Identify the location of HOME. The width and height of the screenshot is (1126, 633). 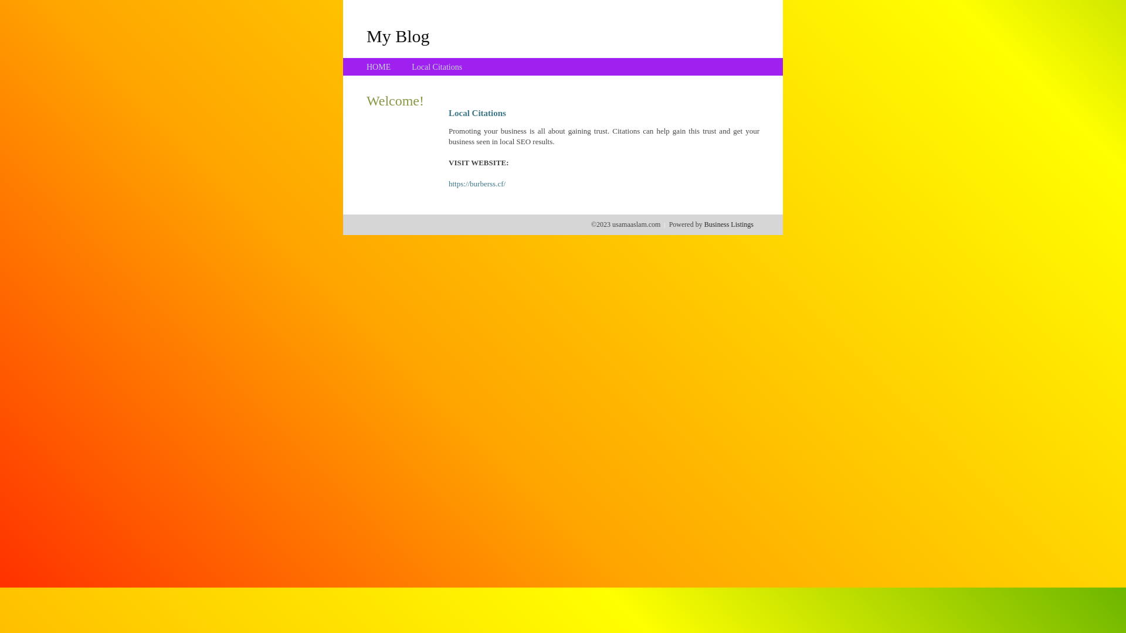
(379, 67).